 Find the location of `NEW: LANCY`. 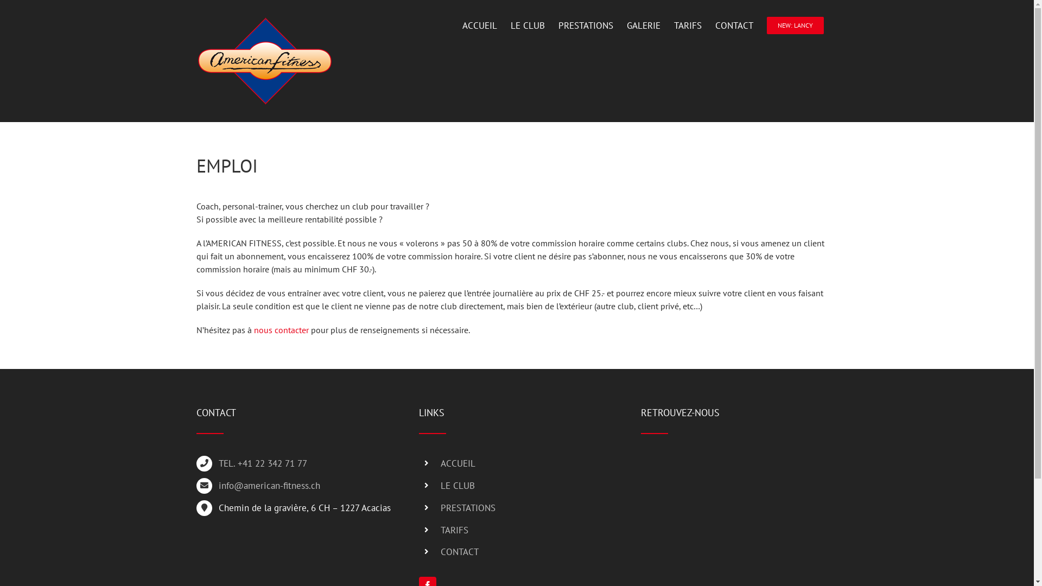

NEW: LANCY is located at coordinates (795, 26).